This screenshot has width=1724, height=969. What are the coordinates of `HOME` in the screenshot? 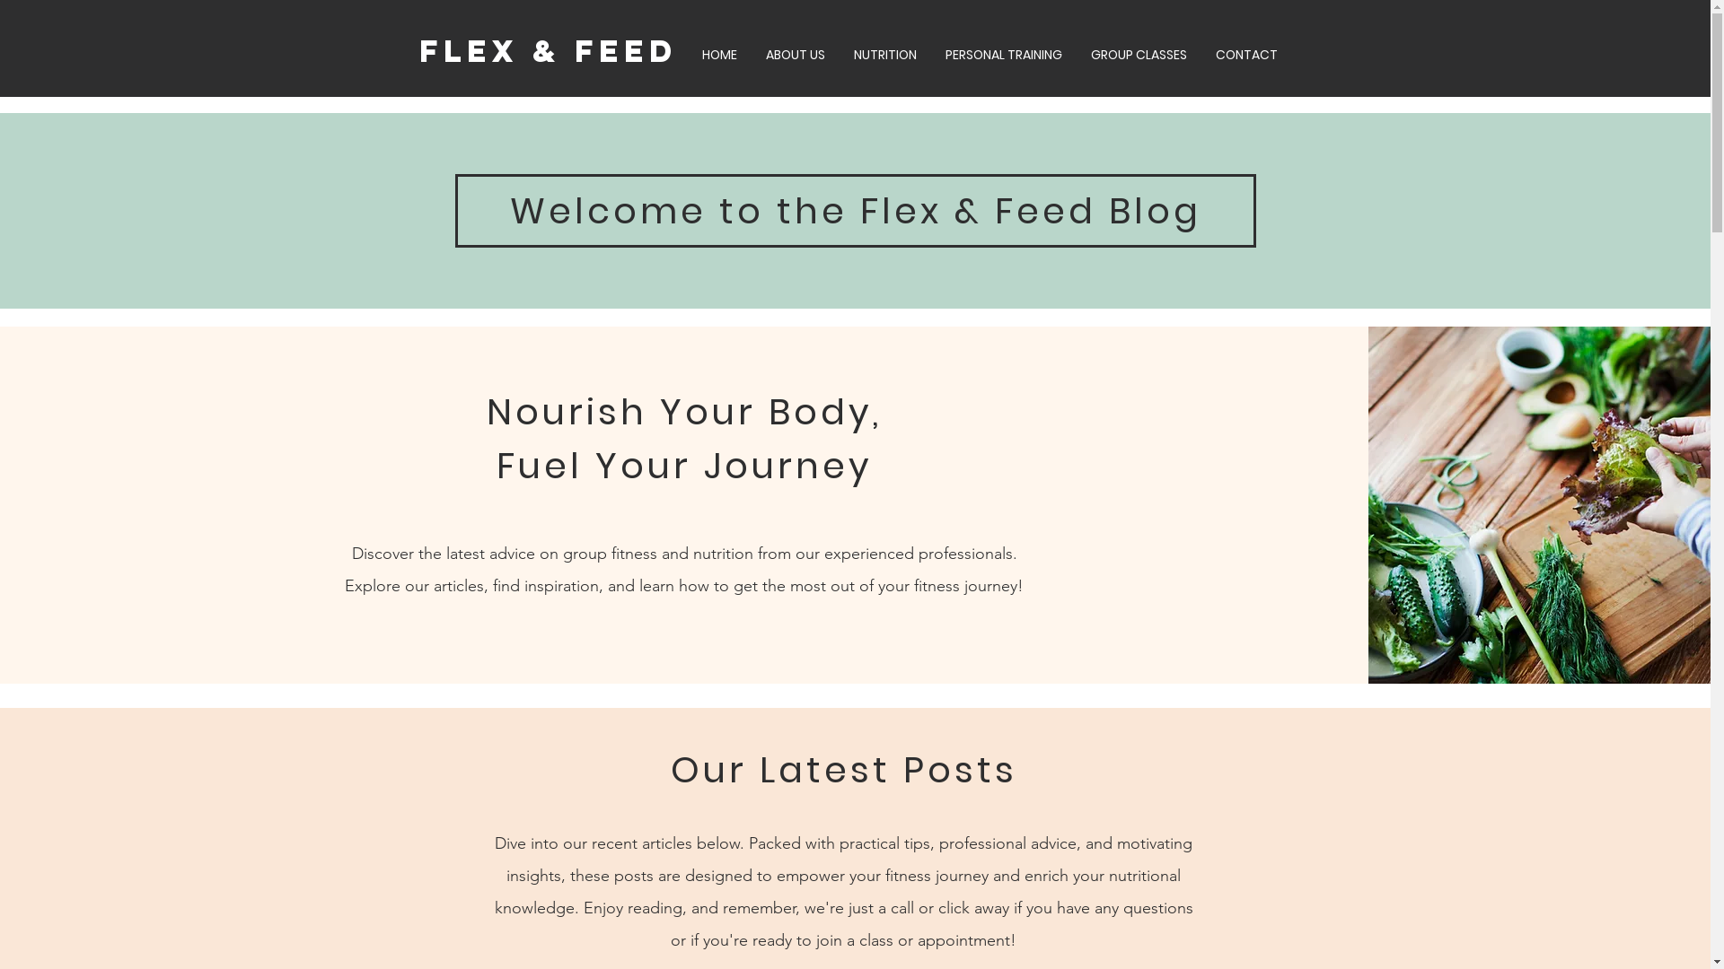 It's located at (720, 55).